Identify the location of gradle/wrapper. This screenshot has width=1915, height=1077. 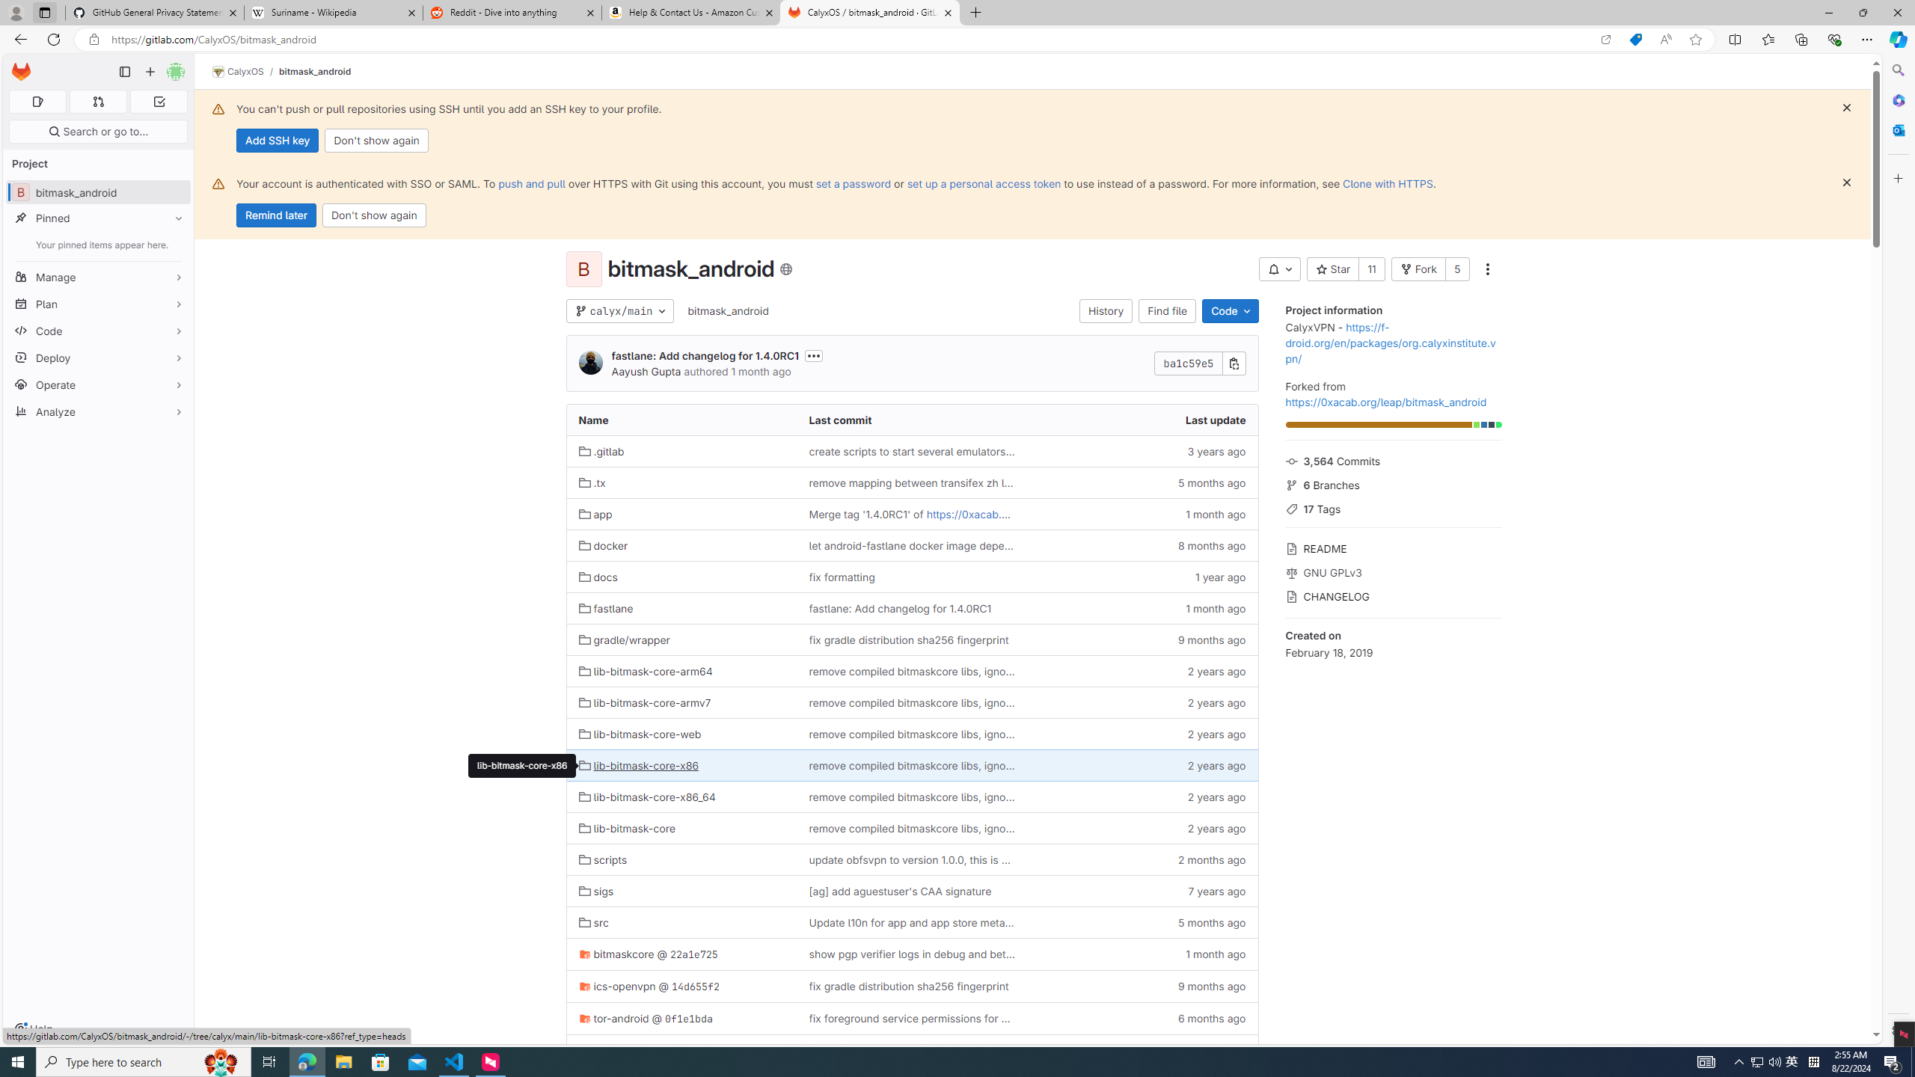
(681, 639).